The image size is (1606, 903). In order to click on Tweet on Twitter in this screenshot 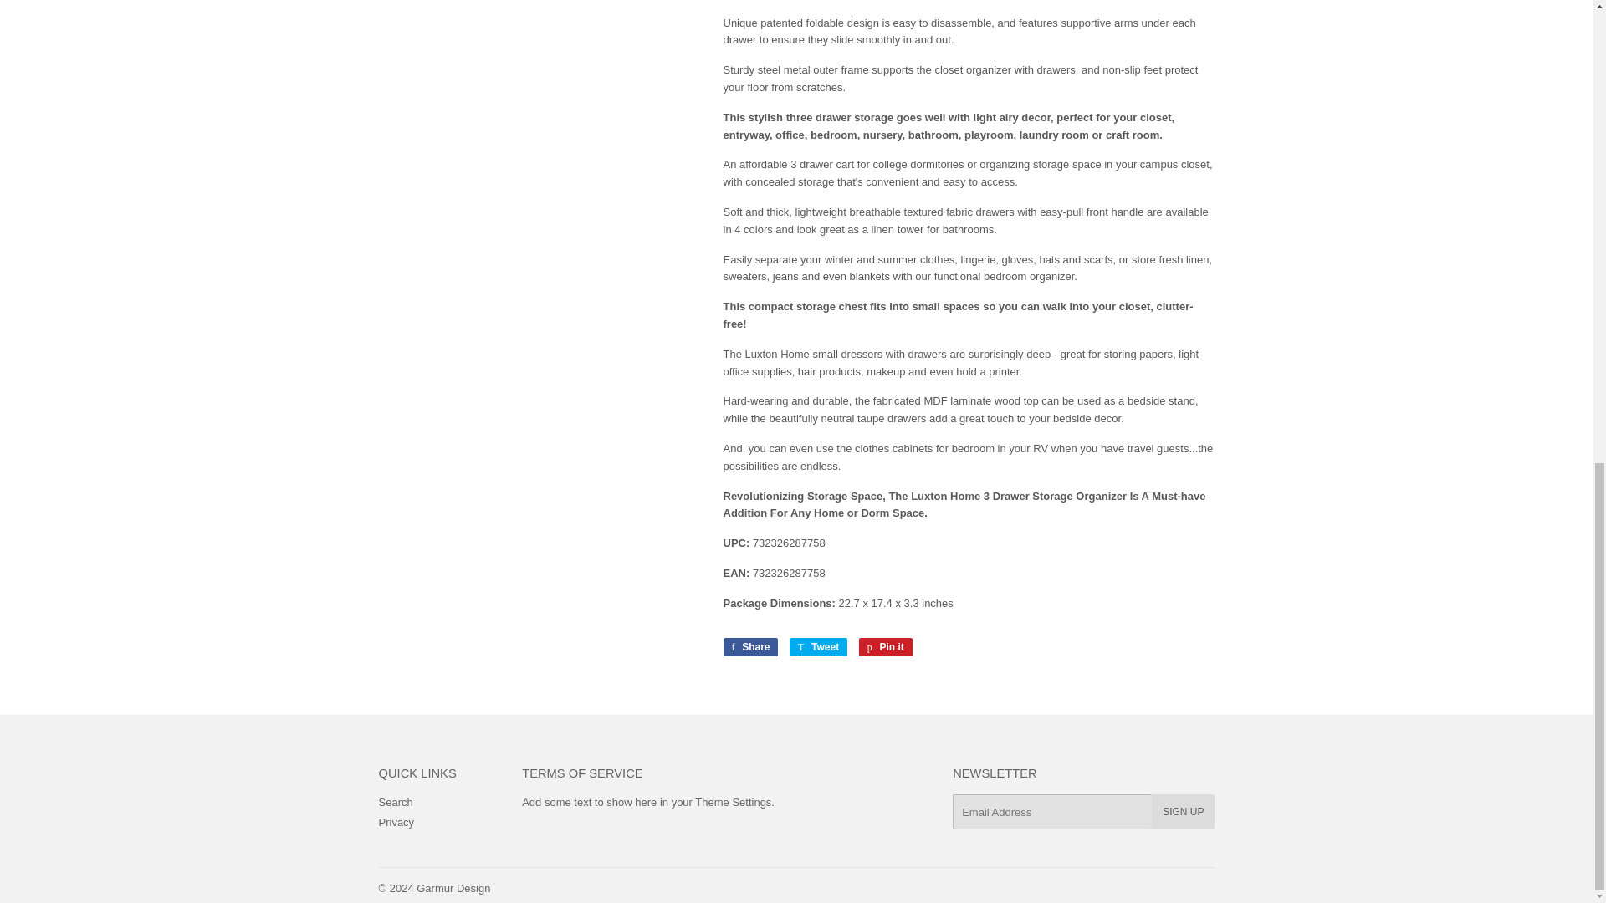, I will do `click(818, 647)`.